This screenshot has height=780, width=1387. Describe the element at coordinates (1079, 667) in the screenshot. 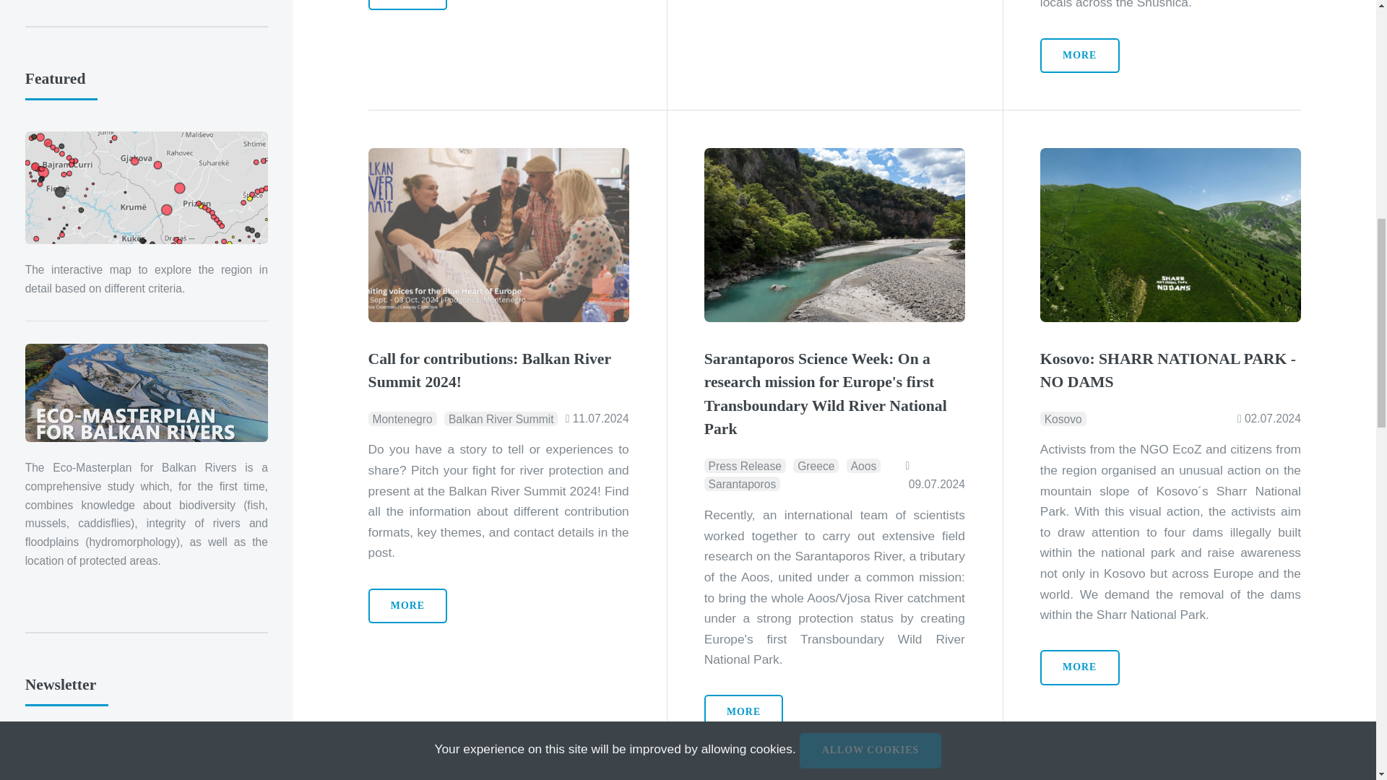

I see `MORE` at that location.